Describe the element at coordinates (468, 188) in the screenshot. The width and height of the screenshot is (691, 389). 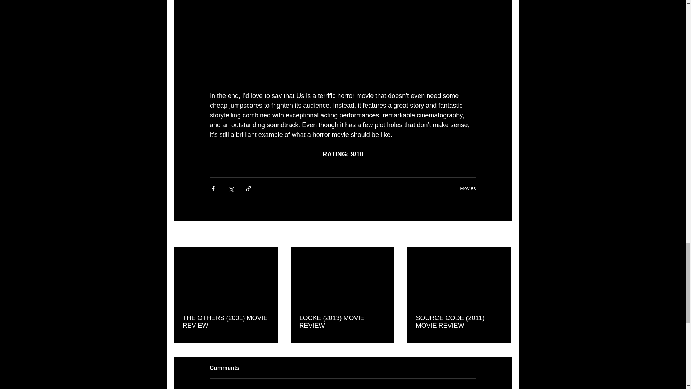
I see `Movies` at that location.